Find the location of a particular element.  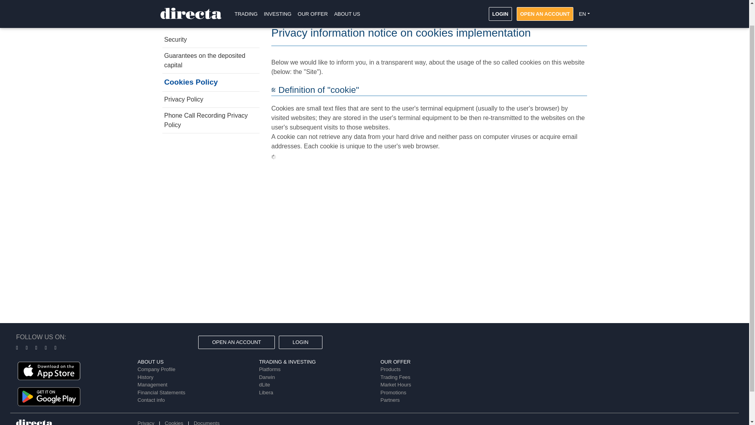

dLite is located at coordinates (264, 384).